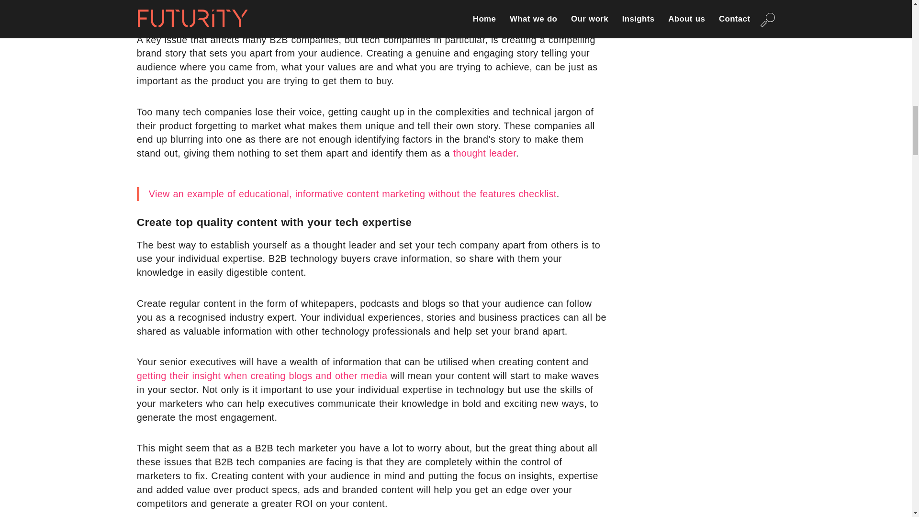  I want to click on thought leader, so click(484, 153).